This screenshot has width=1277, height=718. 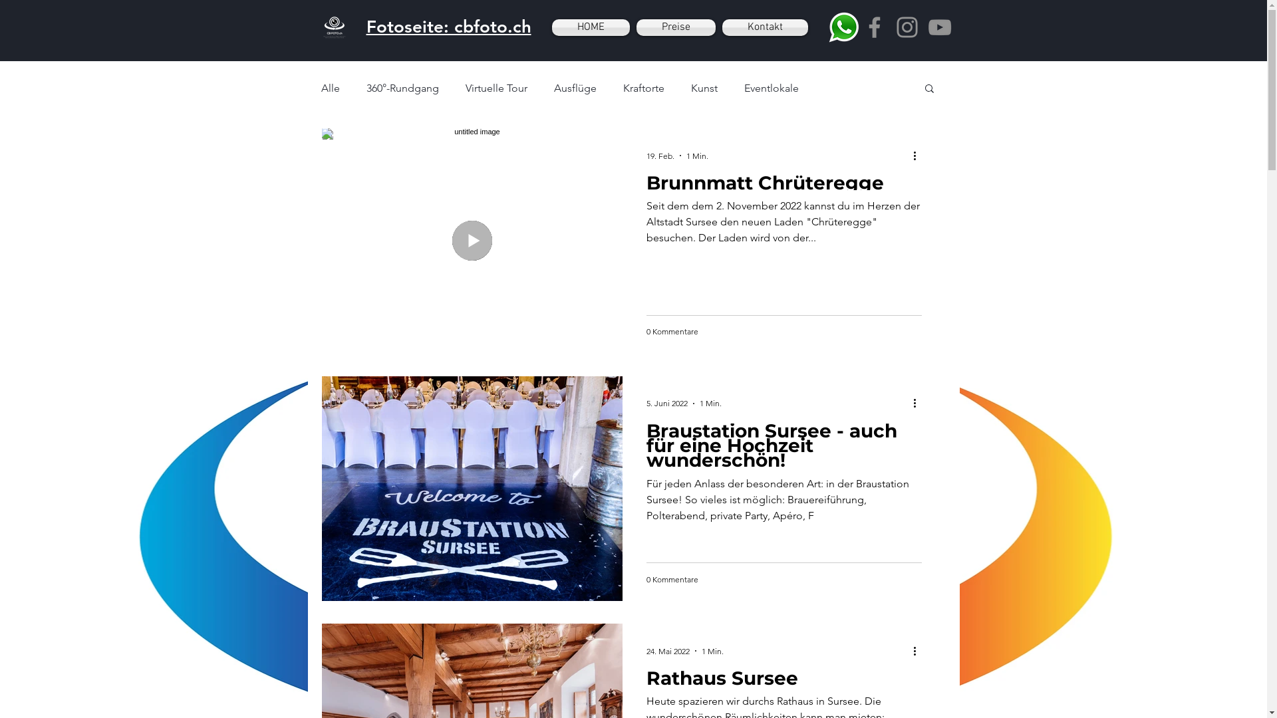 What do you see at coordinates (784, 682) in the screenshot?
I see `Rathaus Sursee` at bounding box center [784, 682].